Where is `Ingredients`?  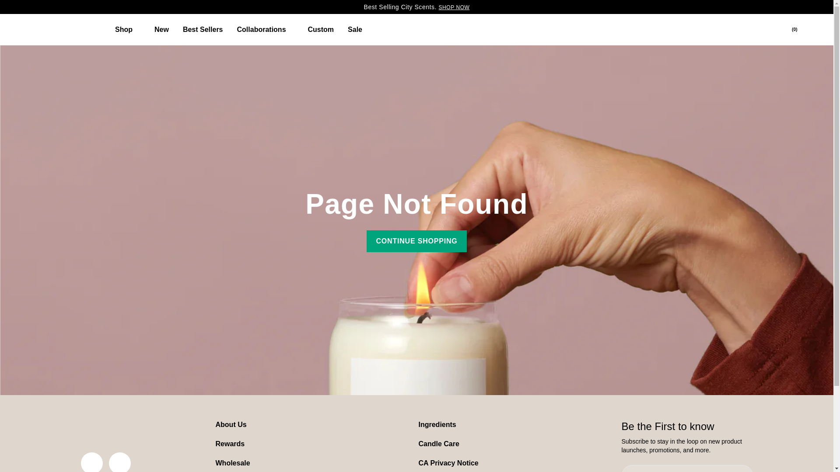
Ingredients is located at coordinates (437, 424).